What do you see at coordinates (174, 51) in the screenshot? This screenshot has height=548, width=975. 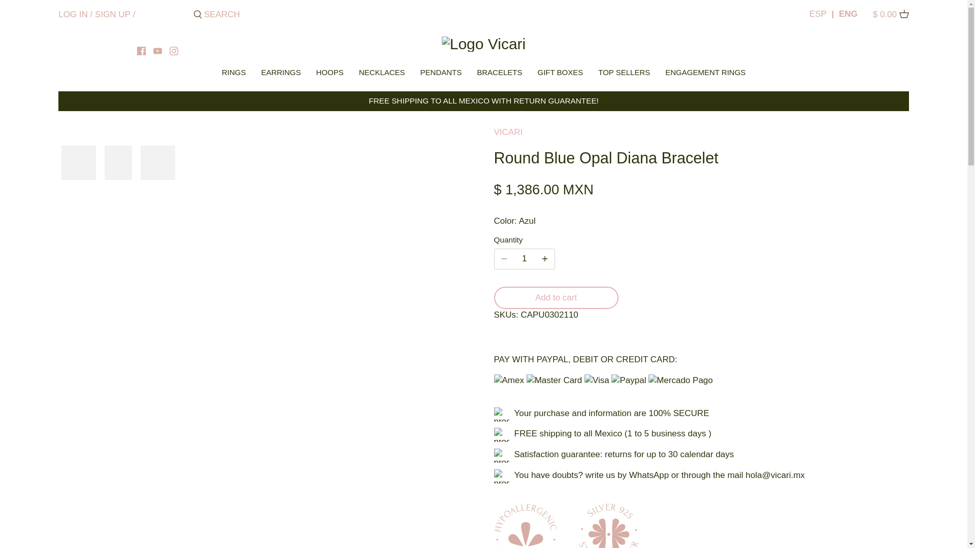 I see `INSTAGRAM` at bounding box center [174, 51].